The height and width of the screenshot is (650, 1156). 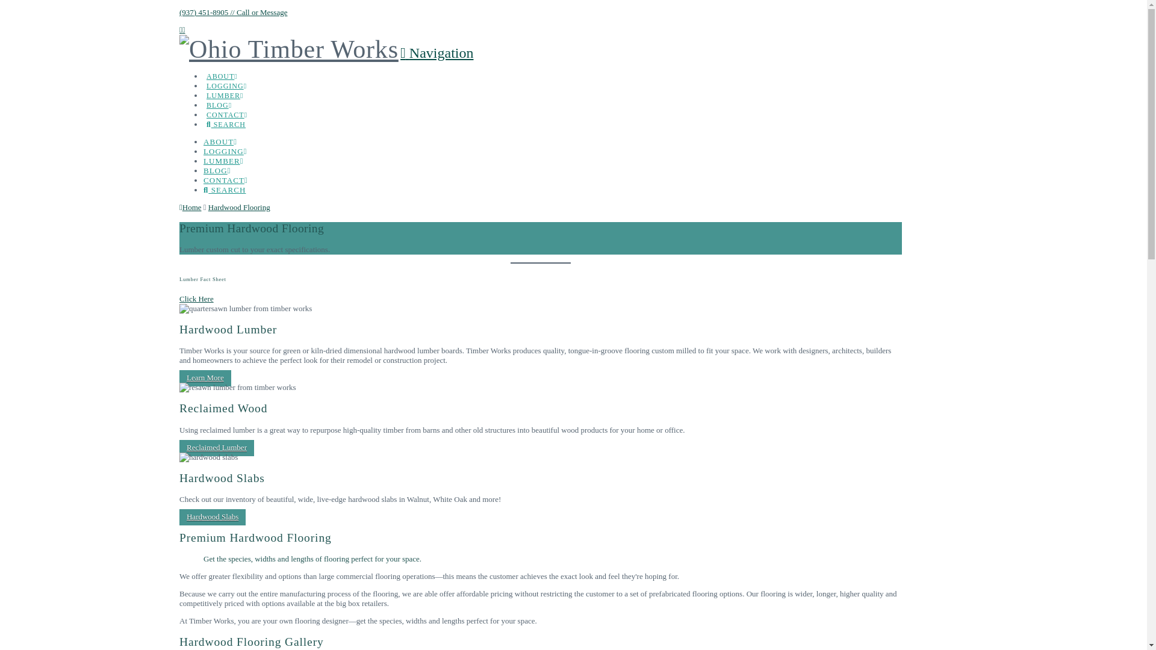 What do you see at coordinates (225, 179) in the screenshot?
I see `CONTACT` at bounding box center [225, 179].